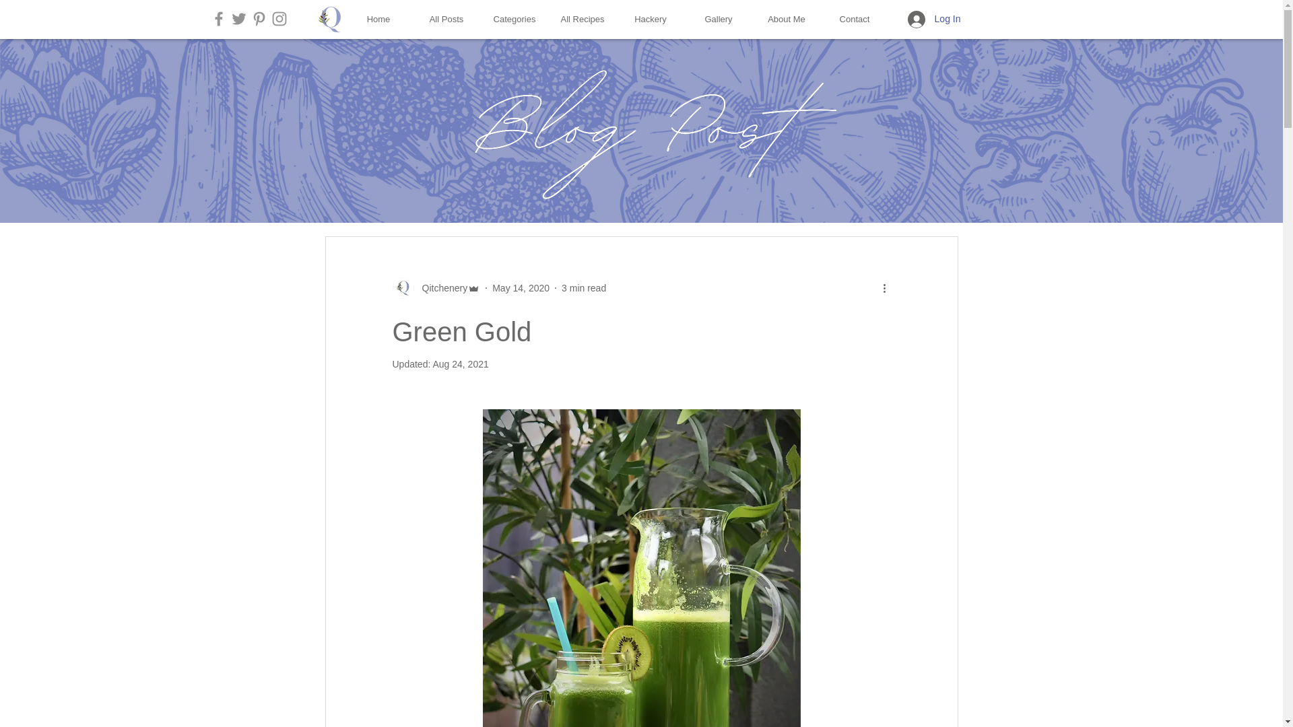  I want to click on Qitchenery, so click(435, 287).